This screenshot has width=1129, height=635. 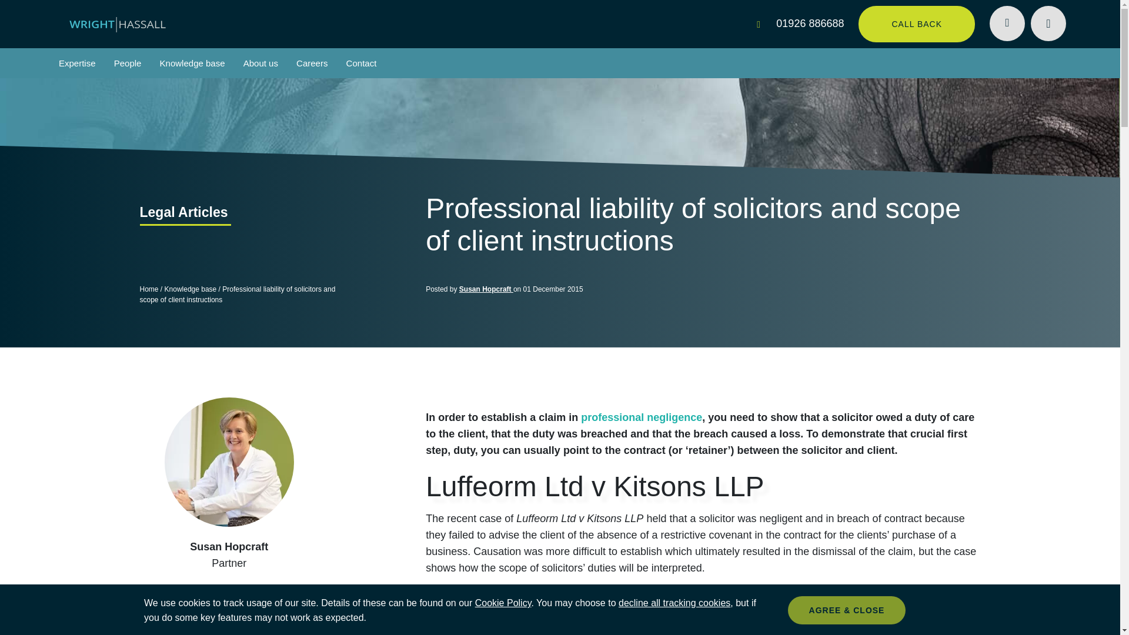 I want to click on Expertise, so click(x=77, y=63).